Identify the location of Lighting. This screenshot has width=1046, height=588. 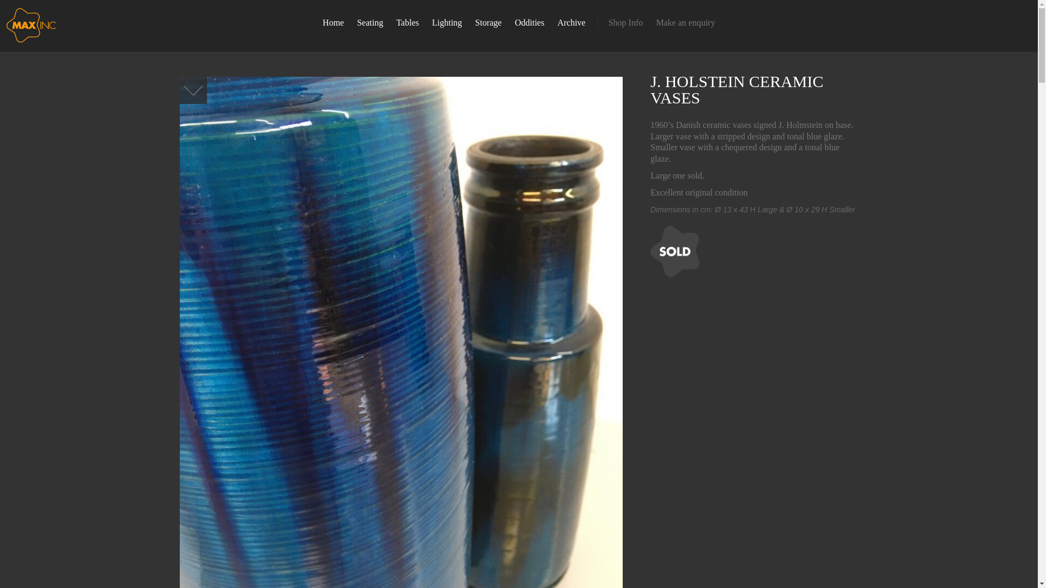
(447, 23).